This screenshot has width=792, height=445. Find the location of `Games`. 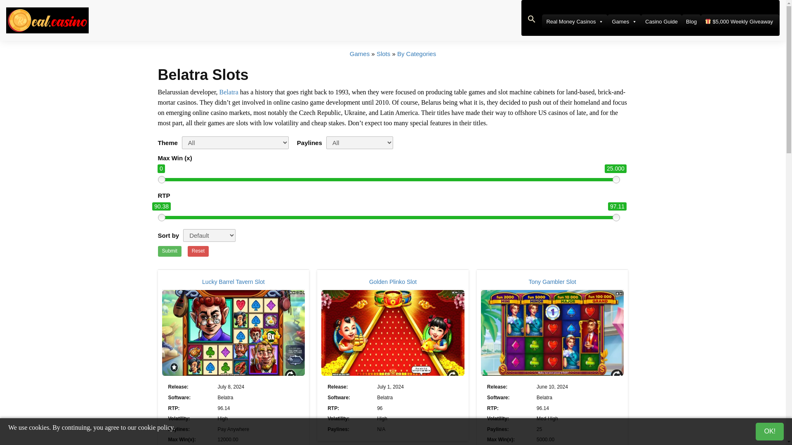

Games is located at coordinates (624, 21).